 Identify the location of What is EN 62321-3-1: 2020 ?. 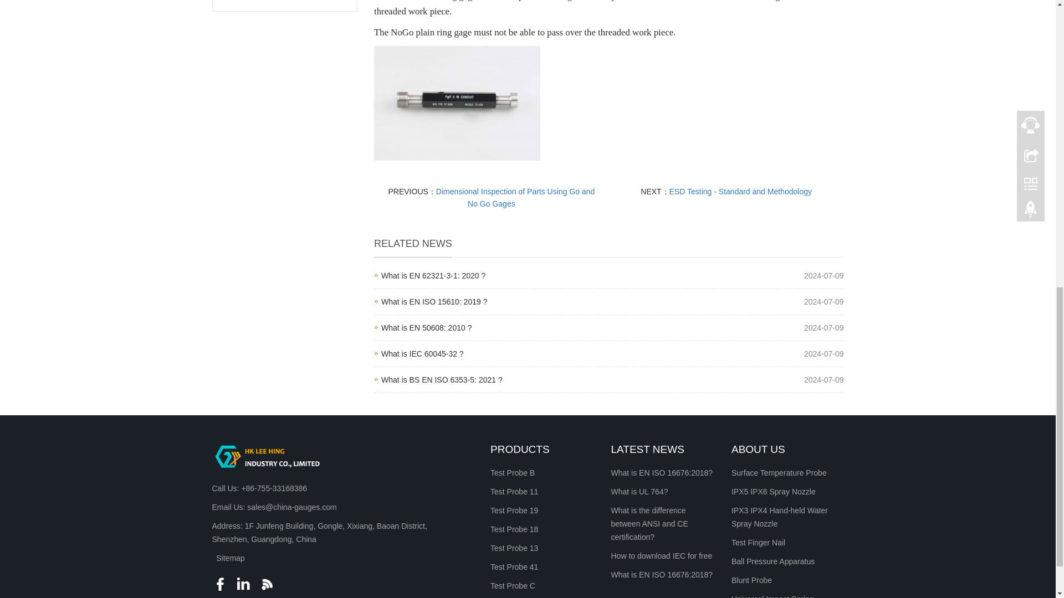
(441, 380).